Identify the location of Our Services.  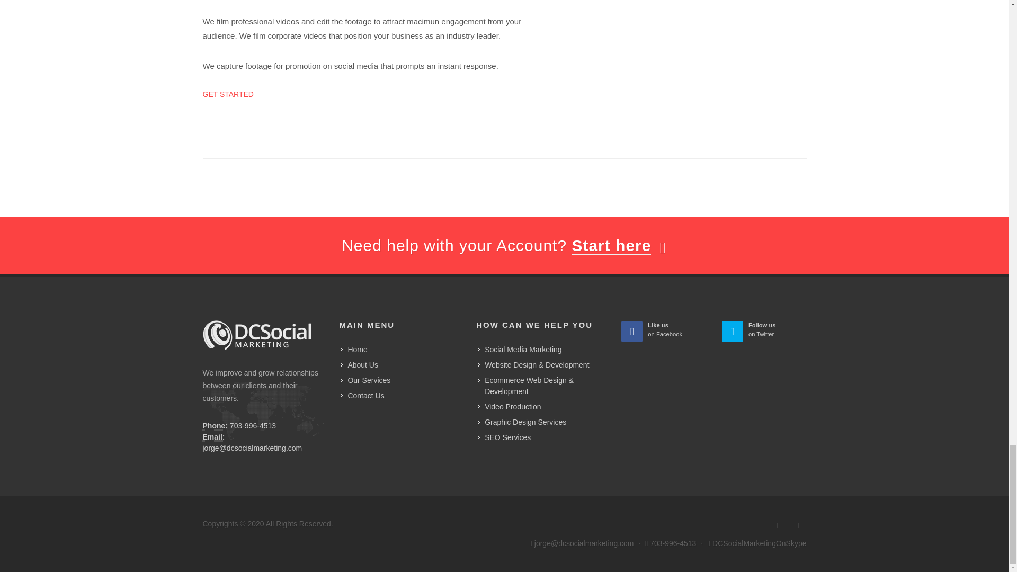
(764, 329).